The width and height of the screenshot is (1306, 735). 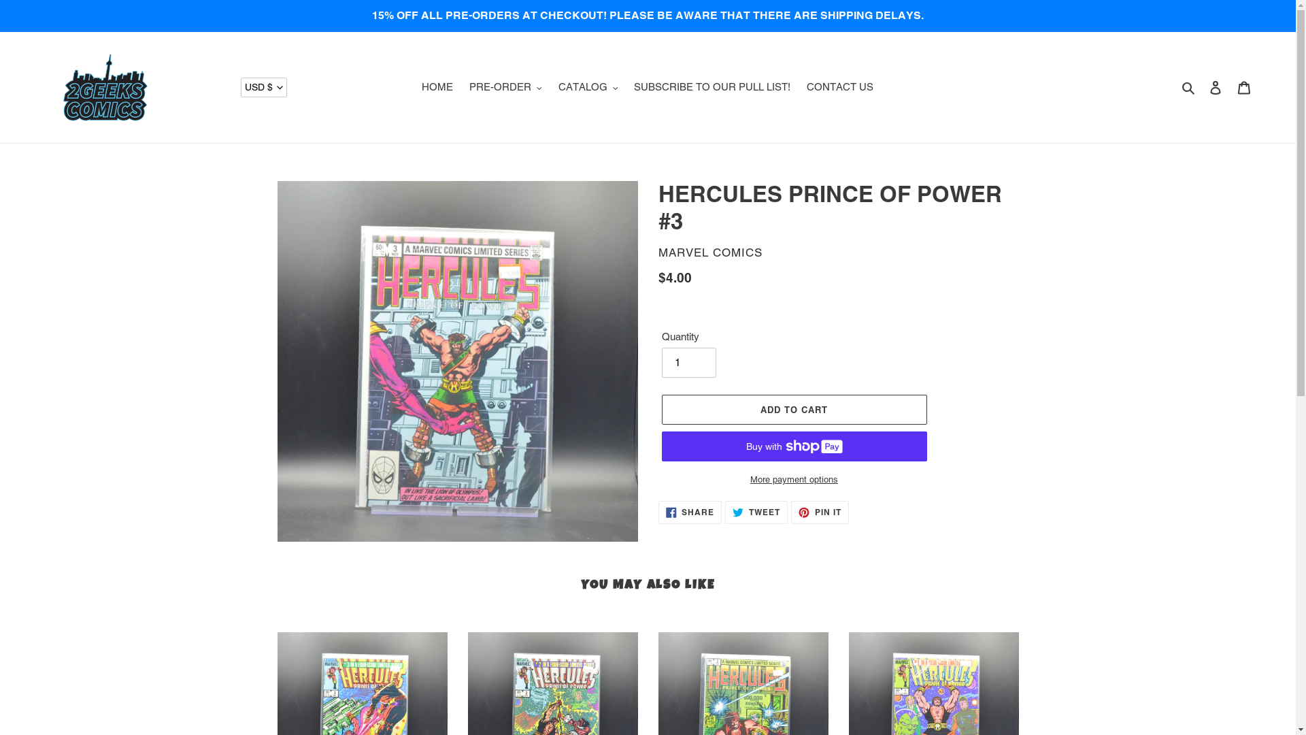 What do you see at coordinates (1244, 87) in the screenshot?
I see `Cart` at bounding box center [1244, 87].